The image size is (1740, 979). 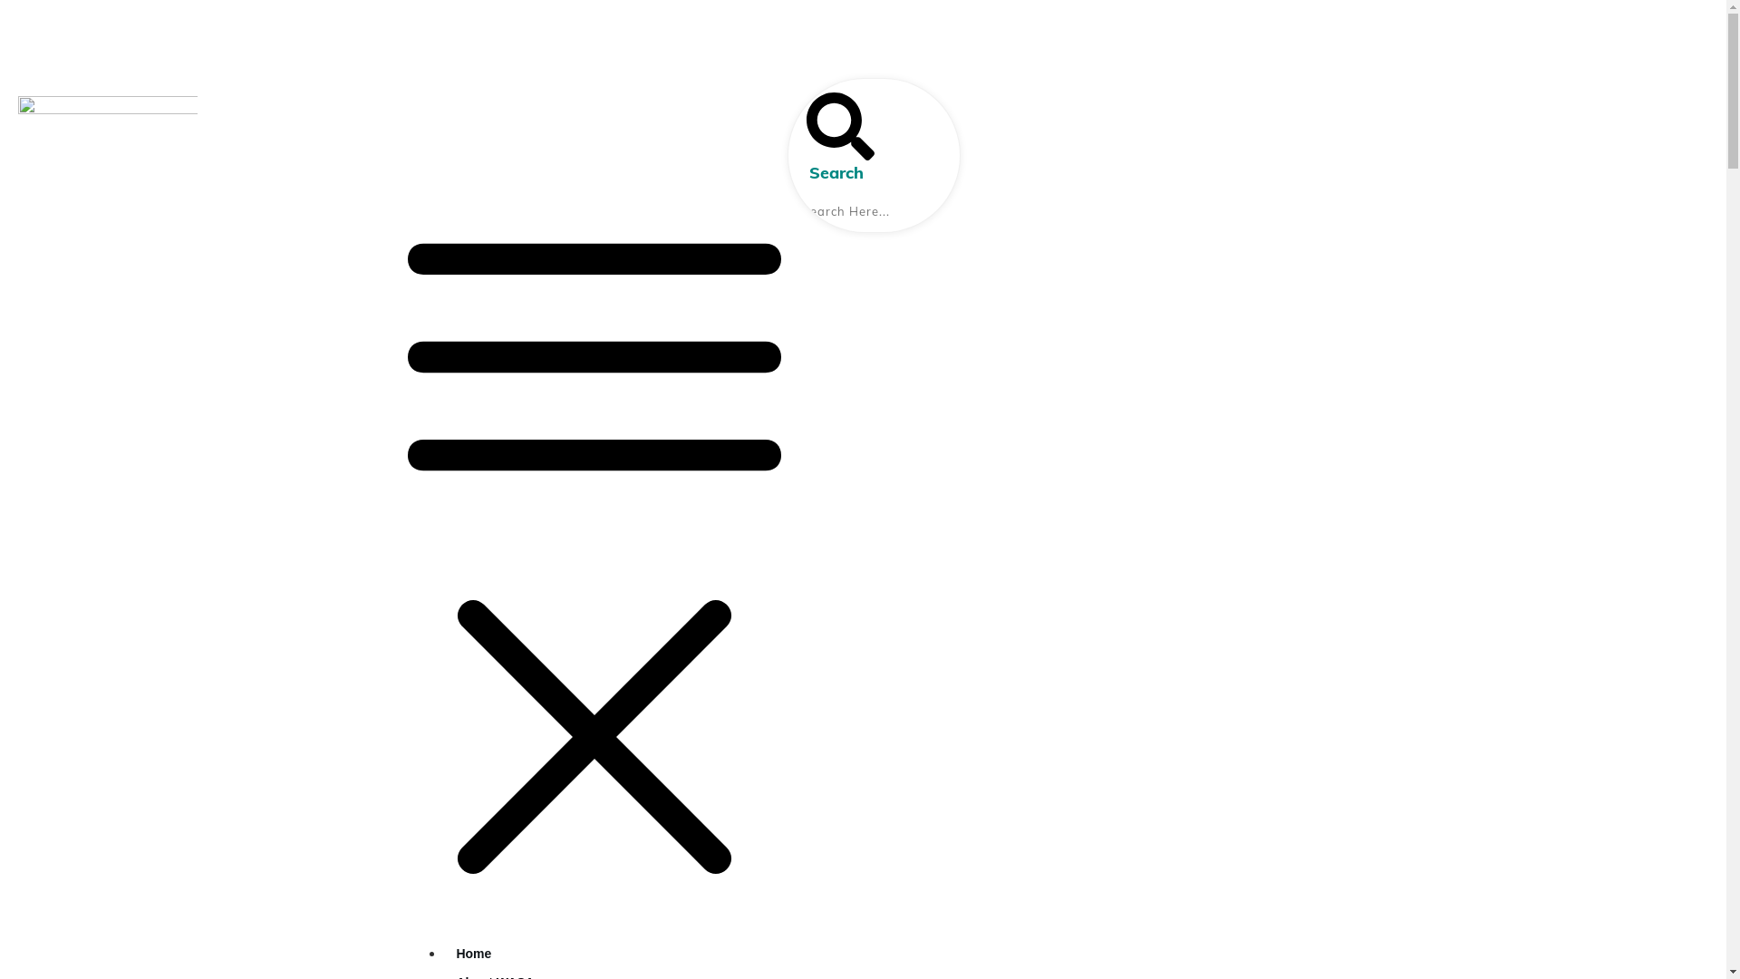 I want to click on Search, so click(x=836, y=138).